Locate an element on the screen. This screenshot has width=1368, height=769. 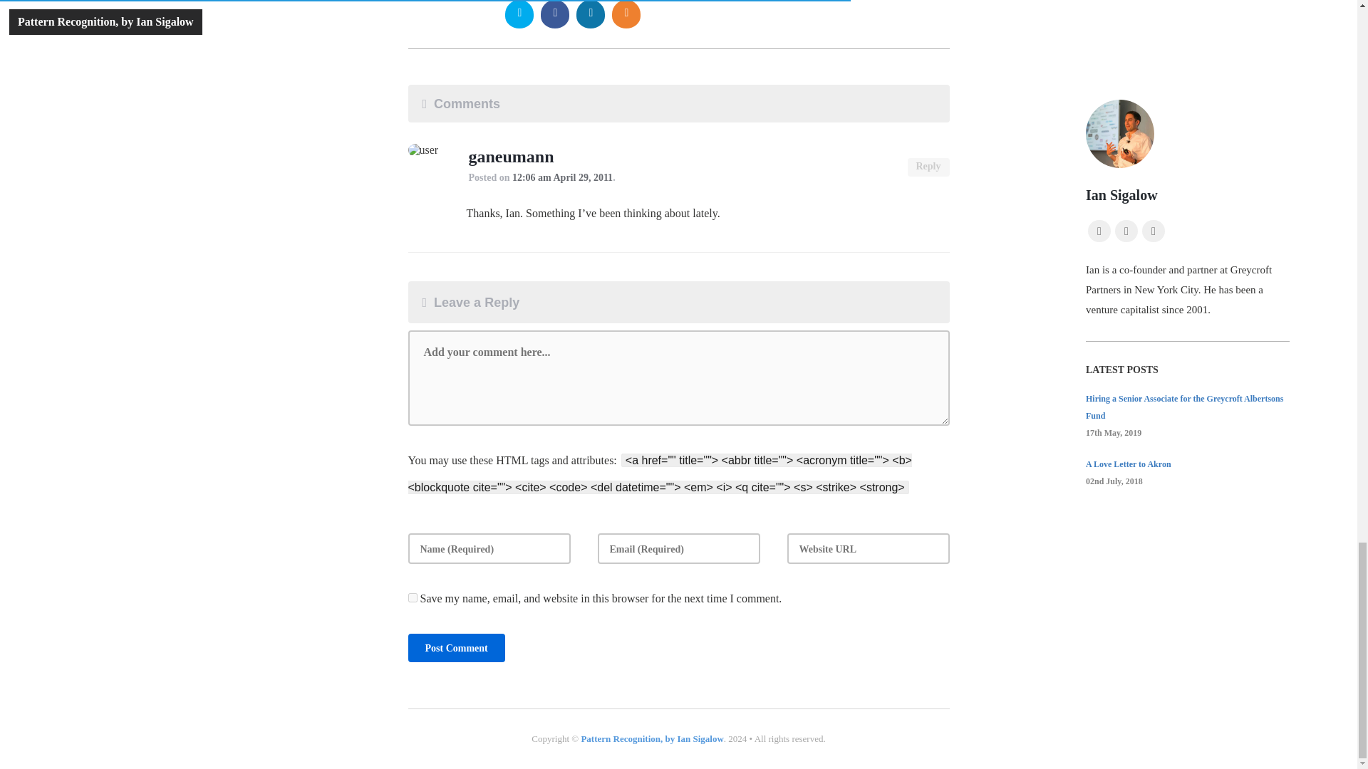
Pattern Recognition, by Ian Sigalow is located at coordinates (651, 739).